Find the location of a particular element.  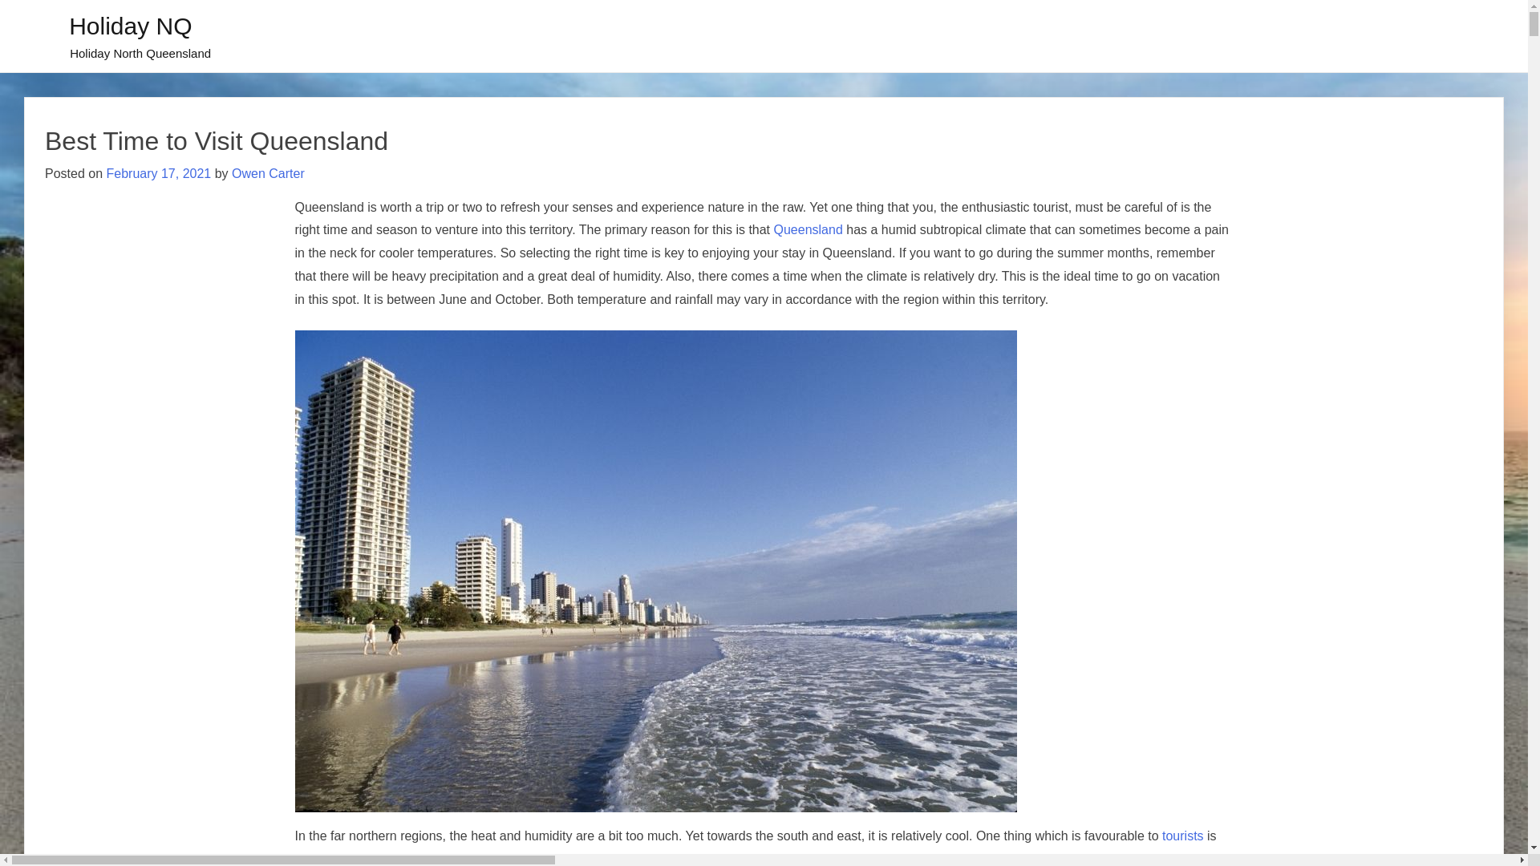

tourists is located at coordinates (1183, 836).